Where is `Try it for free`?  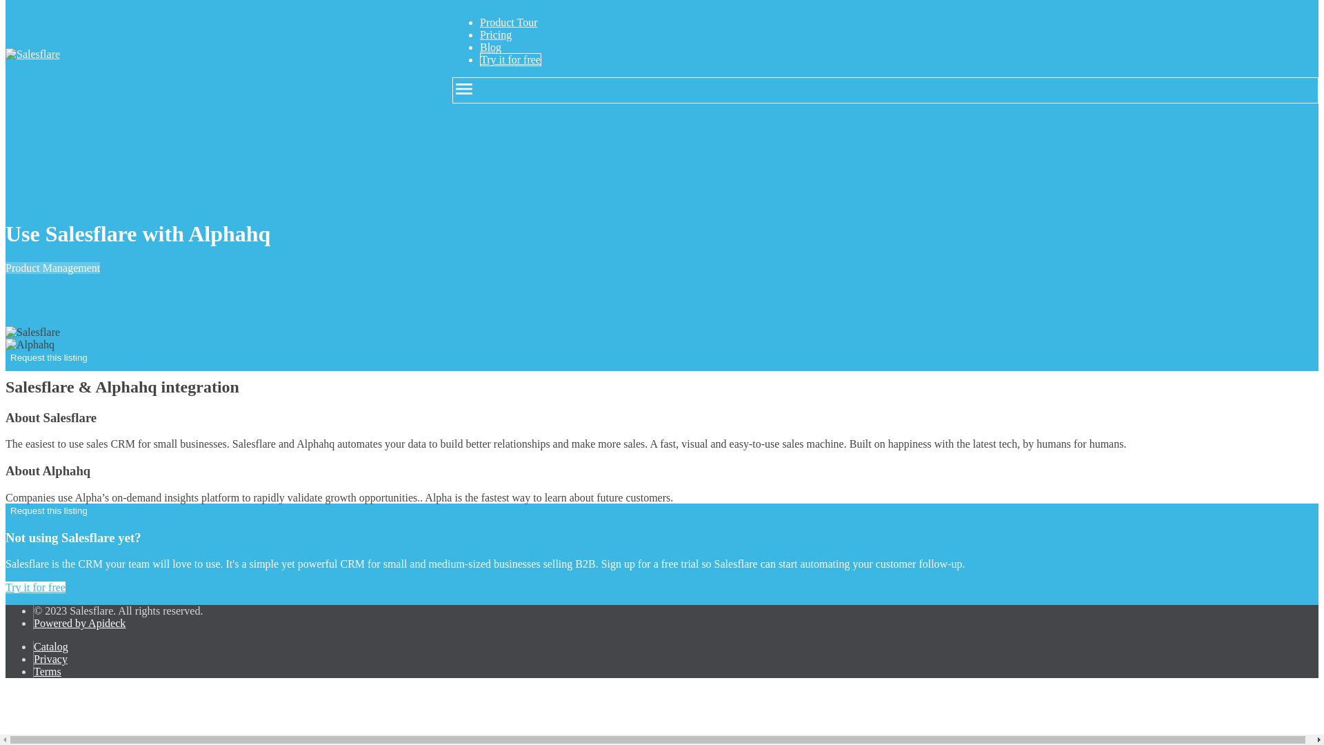
Try it for free is located at coordinates (510, 59).